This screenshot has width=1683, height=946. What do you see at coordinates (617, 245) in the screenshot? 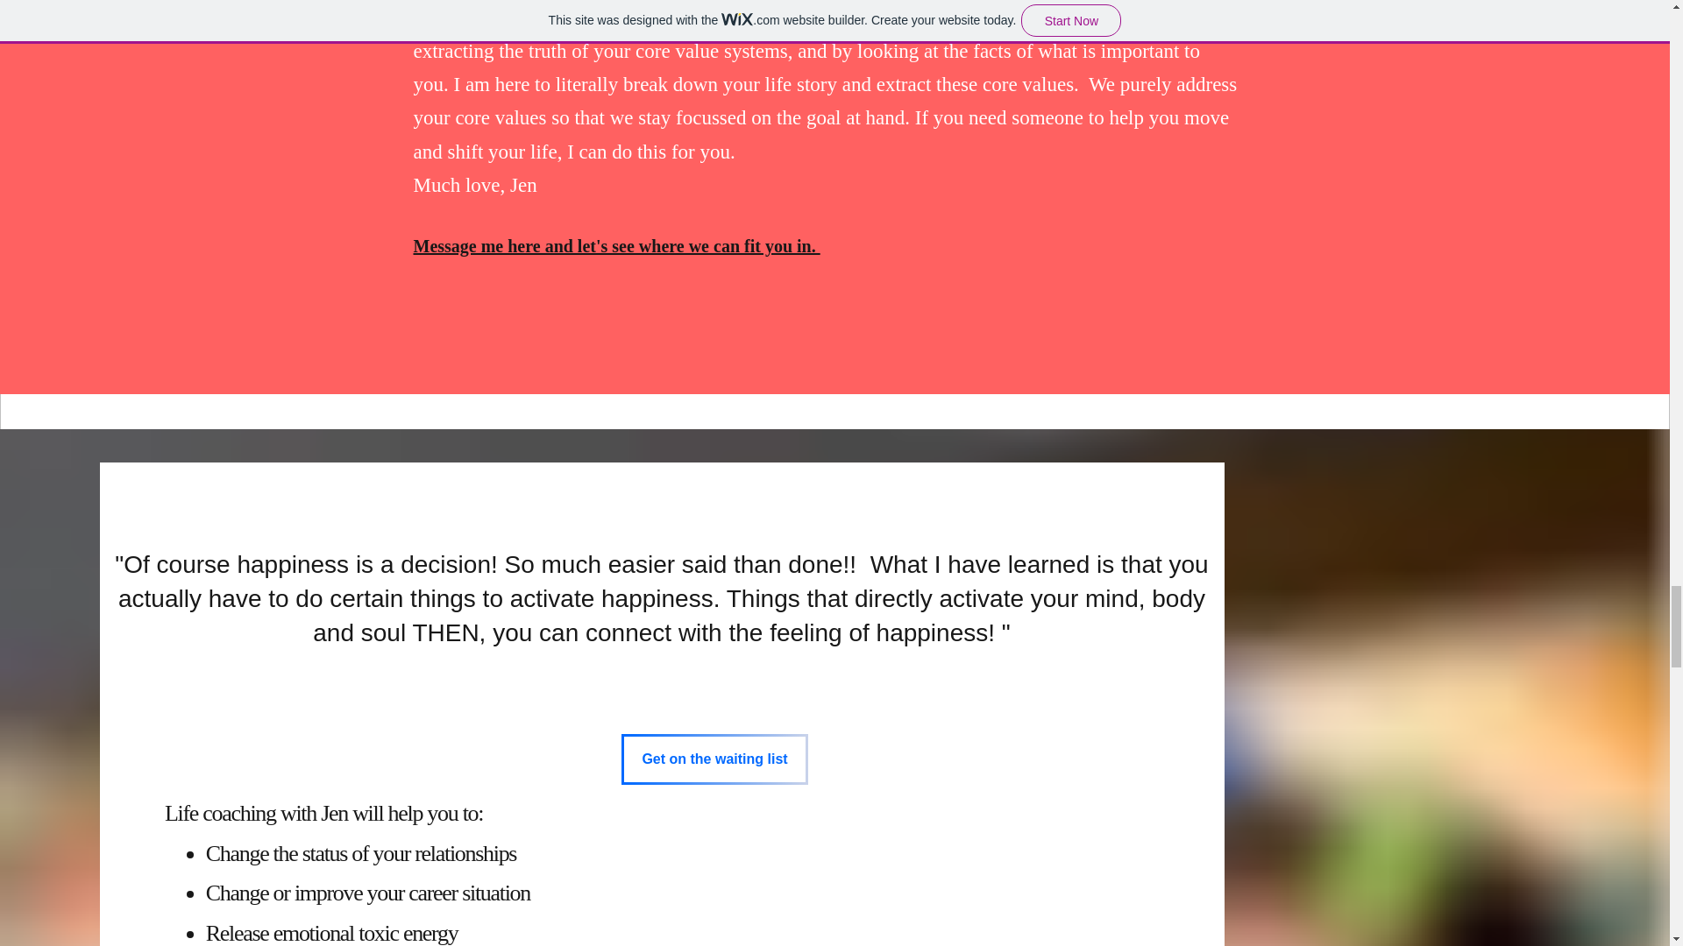
I see `Message me here and let's see where we can fit you in. ` at bounding box center [617, 245].